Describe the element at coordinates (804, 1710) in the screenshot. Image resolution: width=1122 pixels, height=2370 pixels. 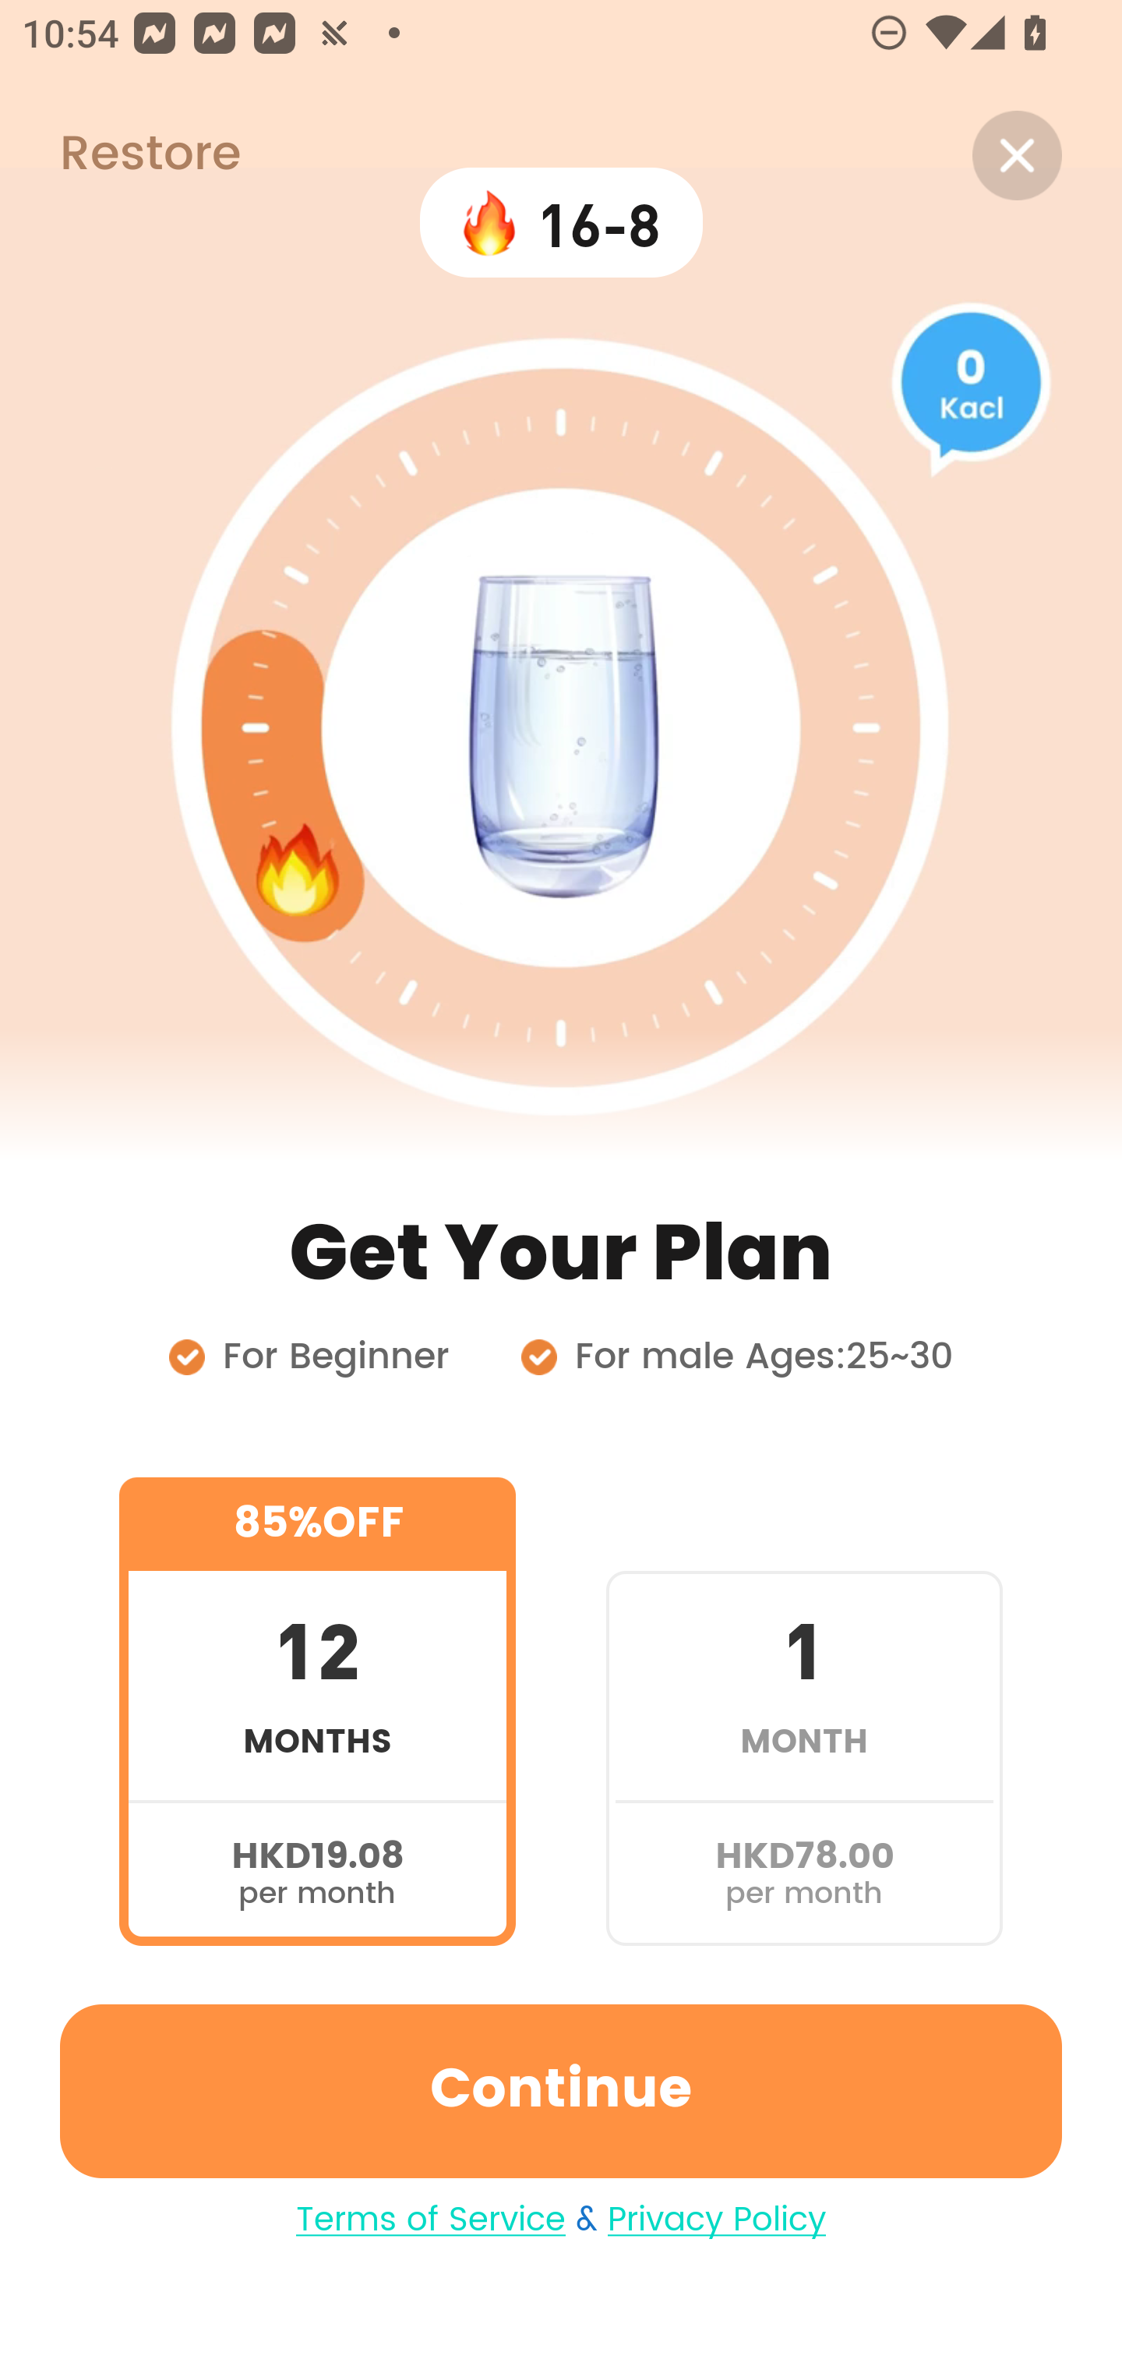
I see `1 MONTH per month HKD78.00` at that location.